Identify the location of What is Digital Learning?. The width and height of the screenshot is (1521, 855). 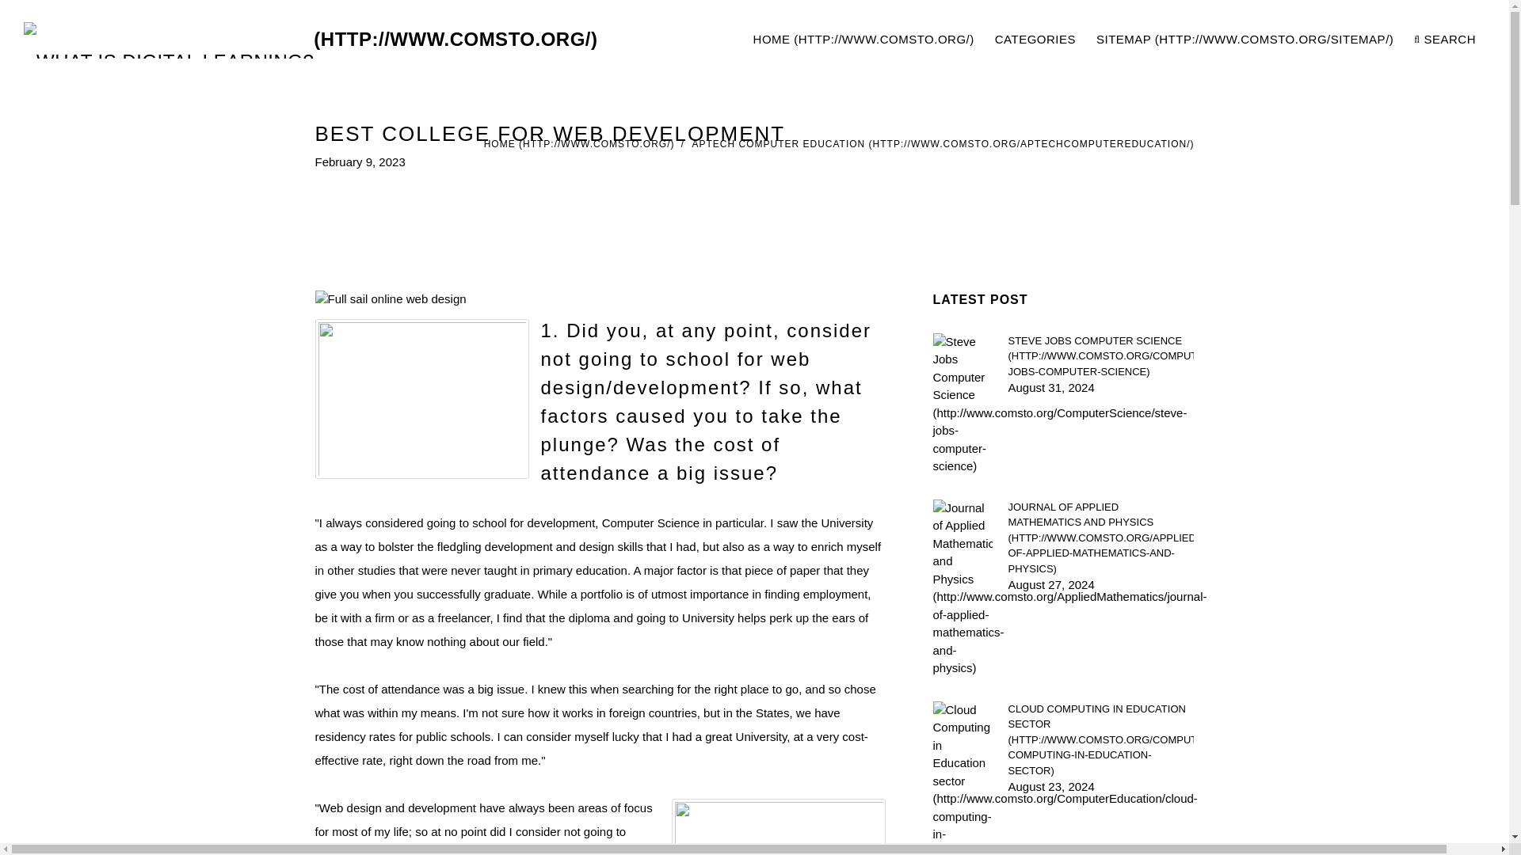
(311, 40).